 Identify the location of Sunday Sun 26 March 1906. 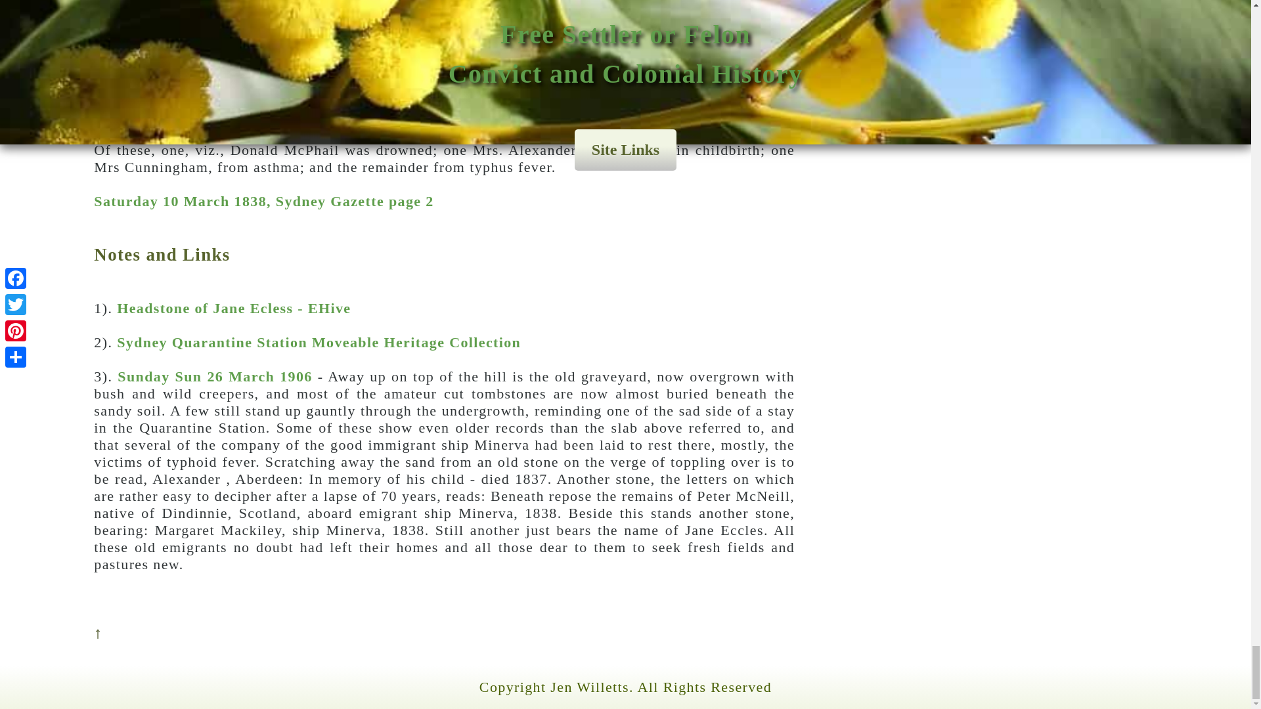
(214, 376).